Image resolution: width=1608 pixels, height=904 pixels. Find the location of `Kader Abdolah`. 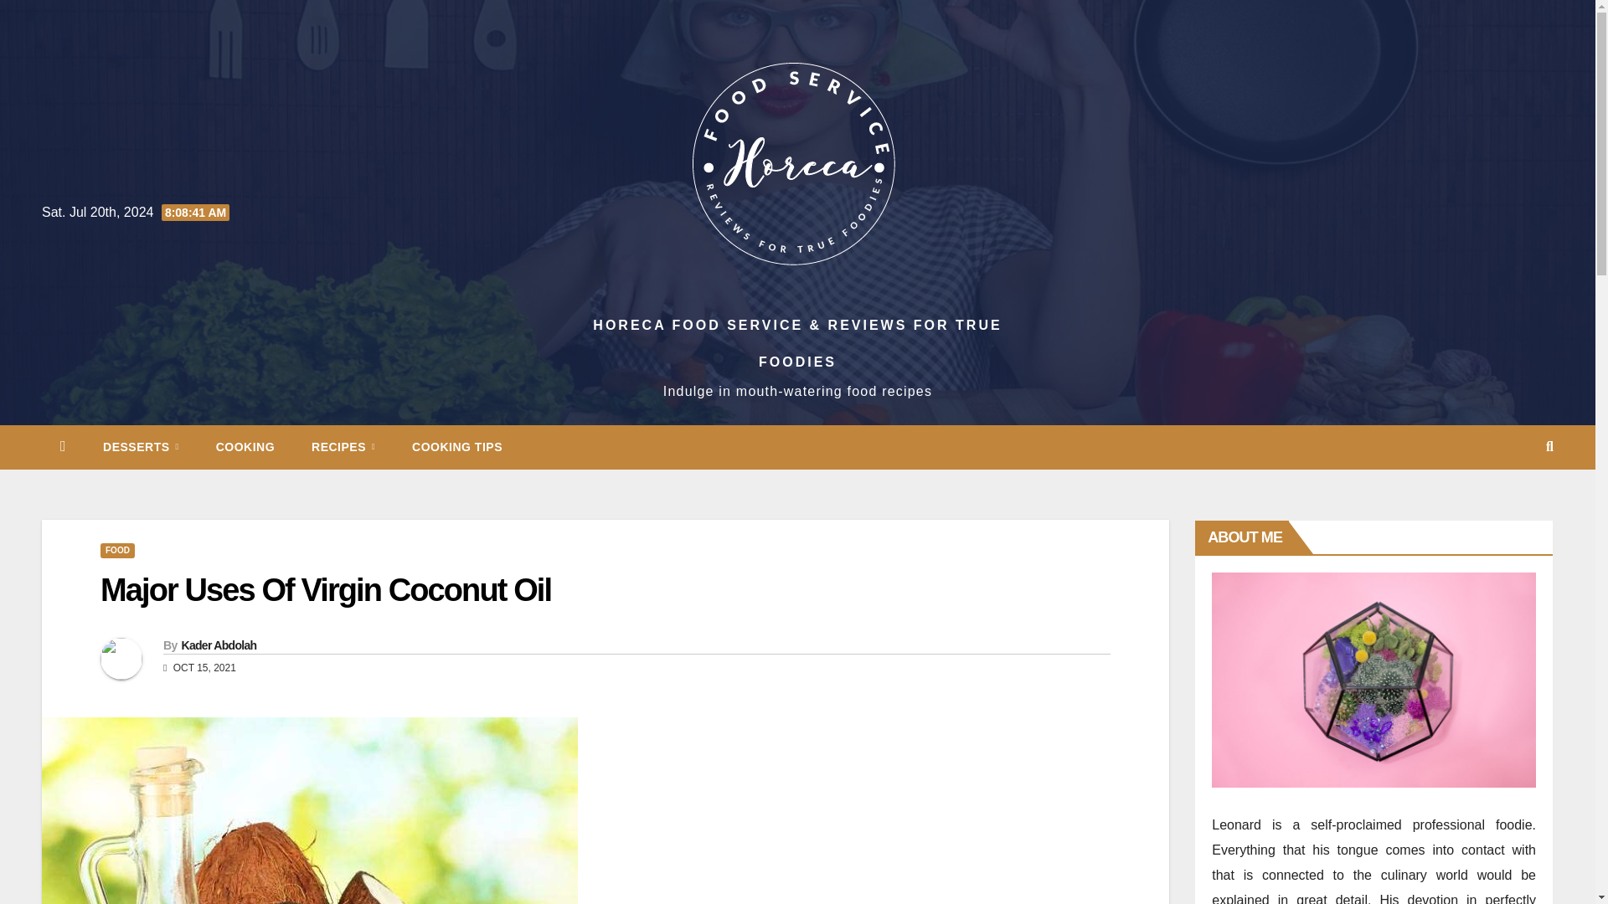

Kader Abdolah is located at coordinates (218, 645).